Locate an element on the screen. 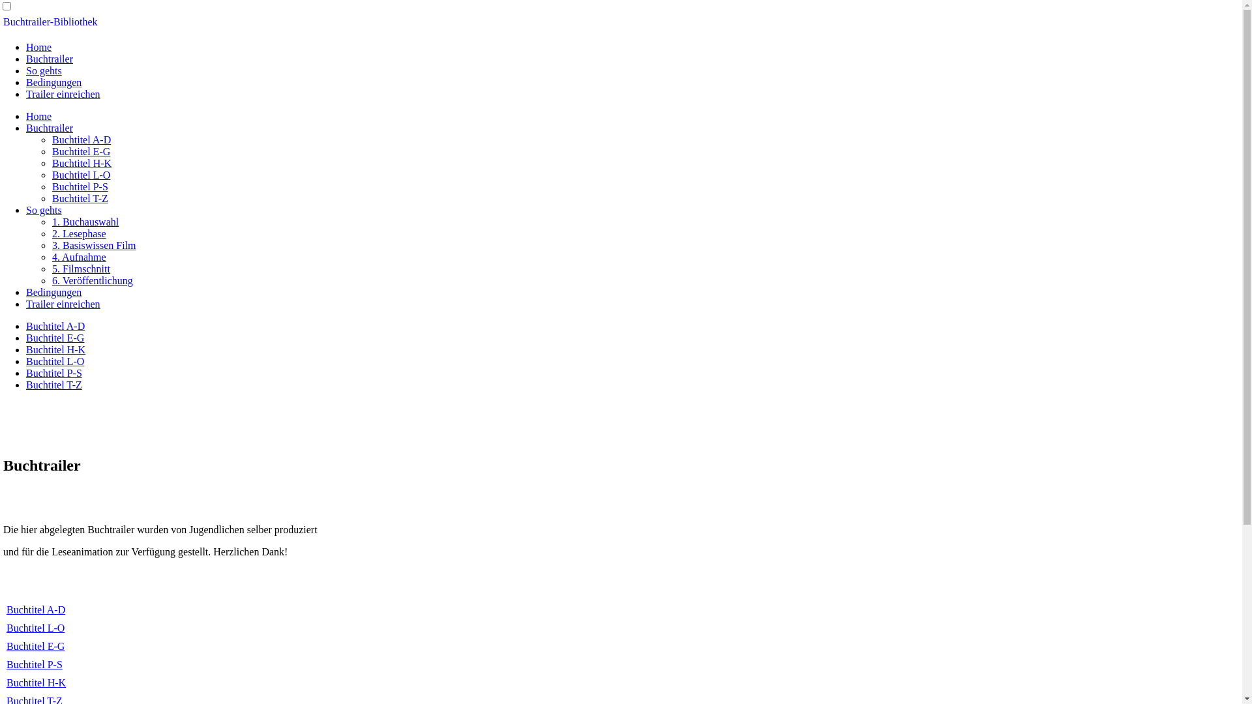  Buchtitel P-S is located at coordinates (80, 186).